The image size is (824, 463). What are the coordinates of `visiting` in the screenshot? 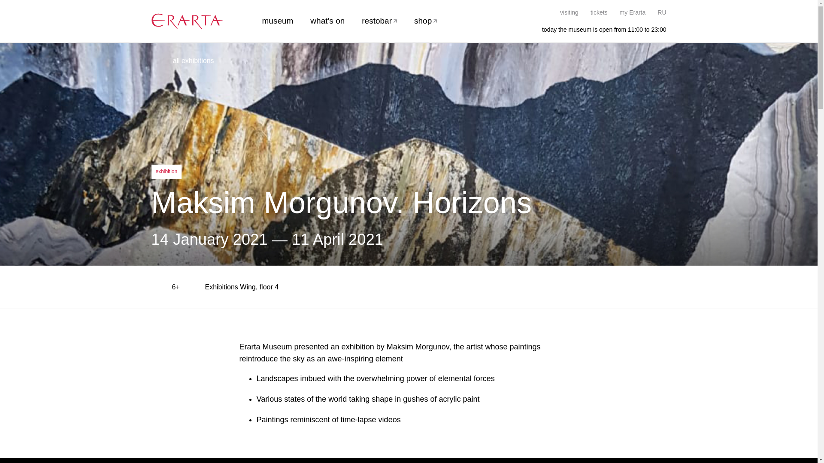 It's located at (569, 12).